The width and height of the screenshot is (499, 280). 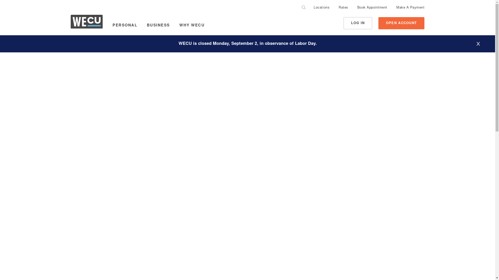 What do you see at coordinates (372, 8) in the screenshot?
I see `Book Appointment` at bounding box center [372, 8].